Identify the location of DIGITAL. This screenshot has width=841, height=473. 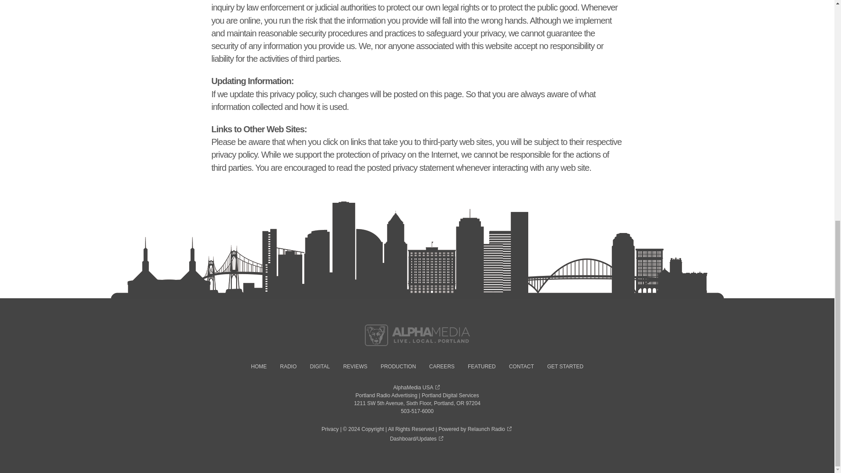
(319, 366).